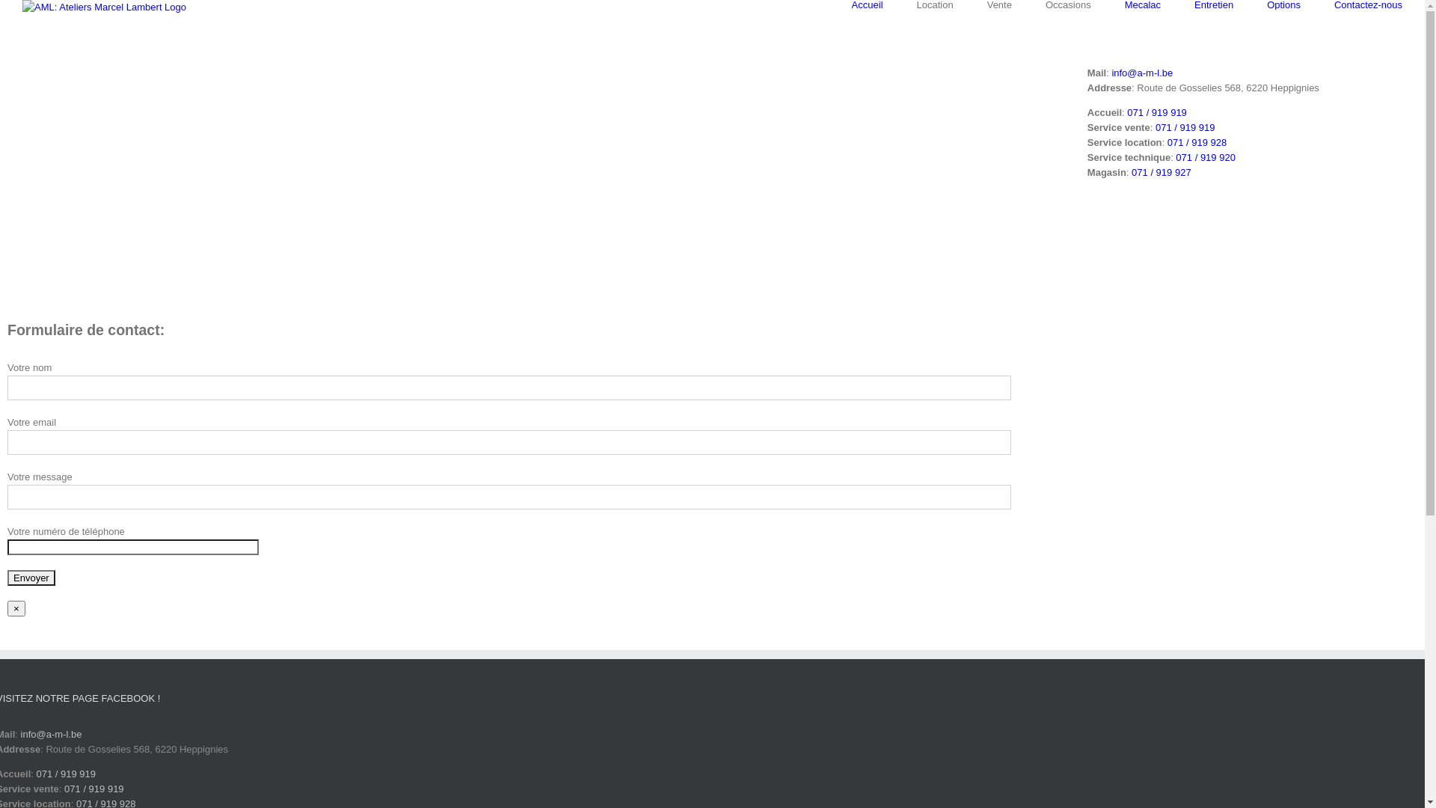 The height and width of the screenshot is (808, 1436). What do you see at coordinates (1197, 142) in the screenshot?
I see `071 / 919 928` at bounding box center [1197, 142].